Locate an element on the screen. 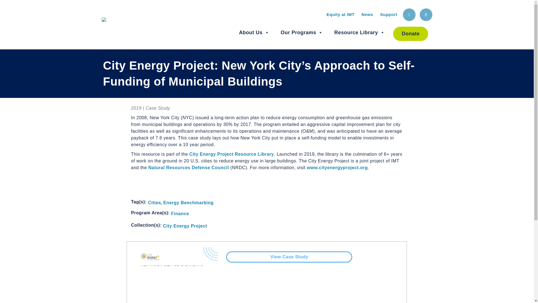  Support is located at coordinates (388, 15).